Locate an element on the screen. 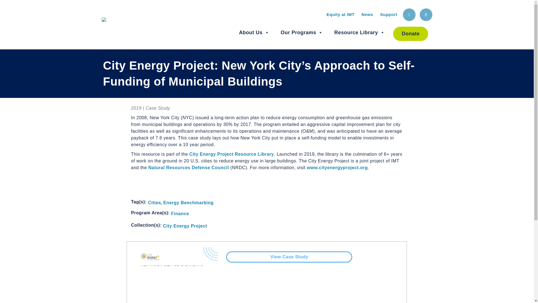  Support is located at coordinates (388, 15).